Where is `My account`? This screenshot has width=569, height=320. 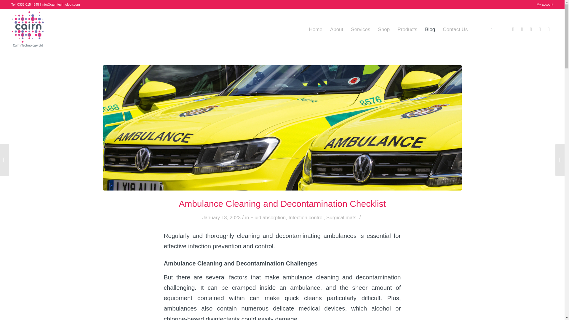 My account is located at coordinates (545, 4).